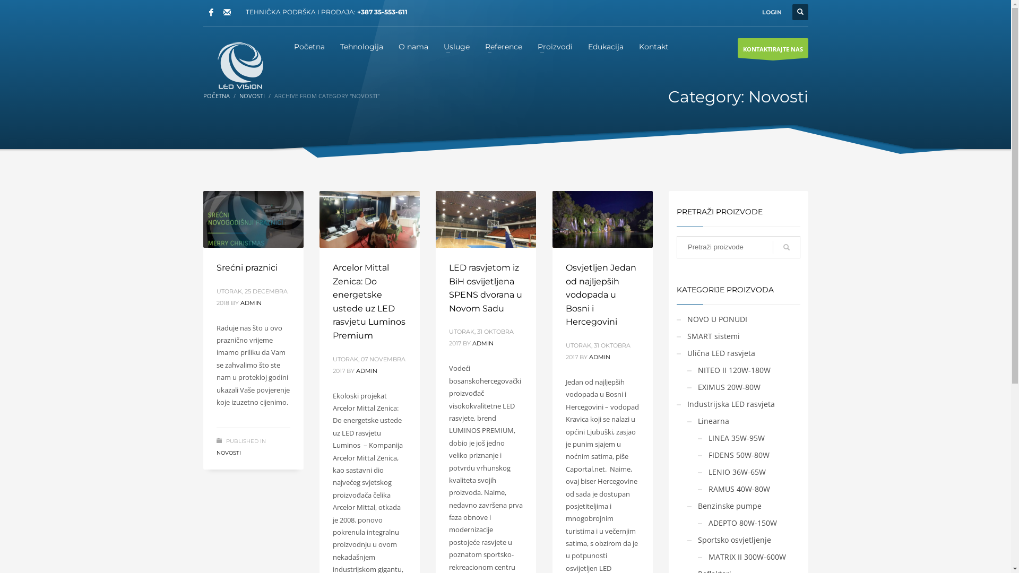  Describe the element at coordinates (485, 220) in the screenshot. I see `913cb513-9f8b-4641-bd5e-fb2f7a7b5999Spens_mala_dvorana` at that location.